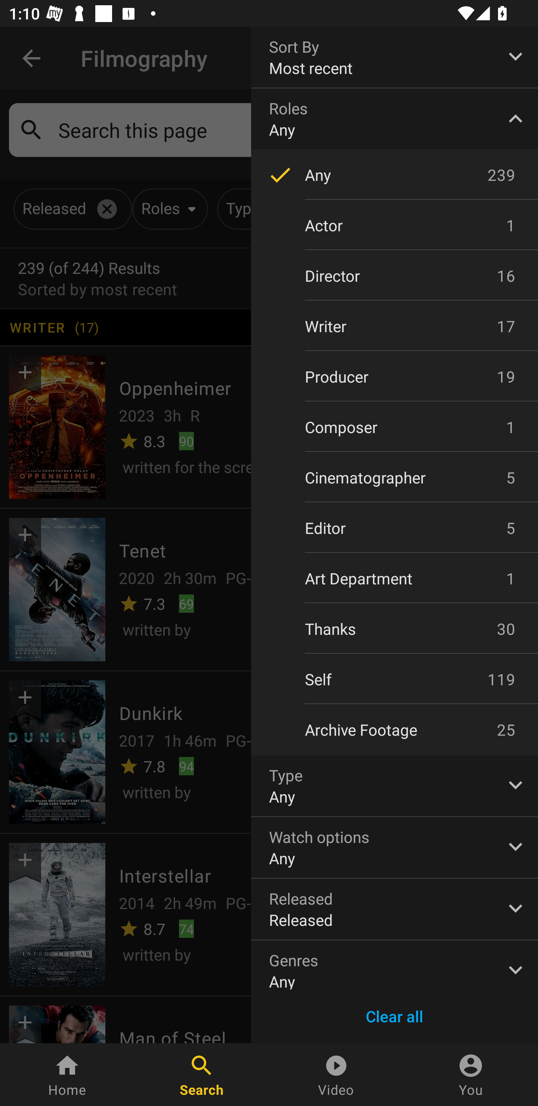  What do you see at coordinates (395, 174) in the screenshot?
I see `Any 239` at bounding box center [395, 174].